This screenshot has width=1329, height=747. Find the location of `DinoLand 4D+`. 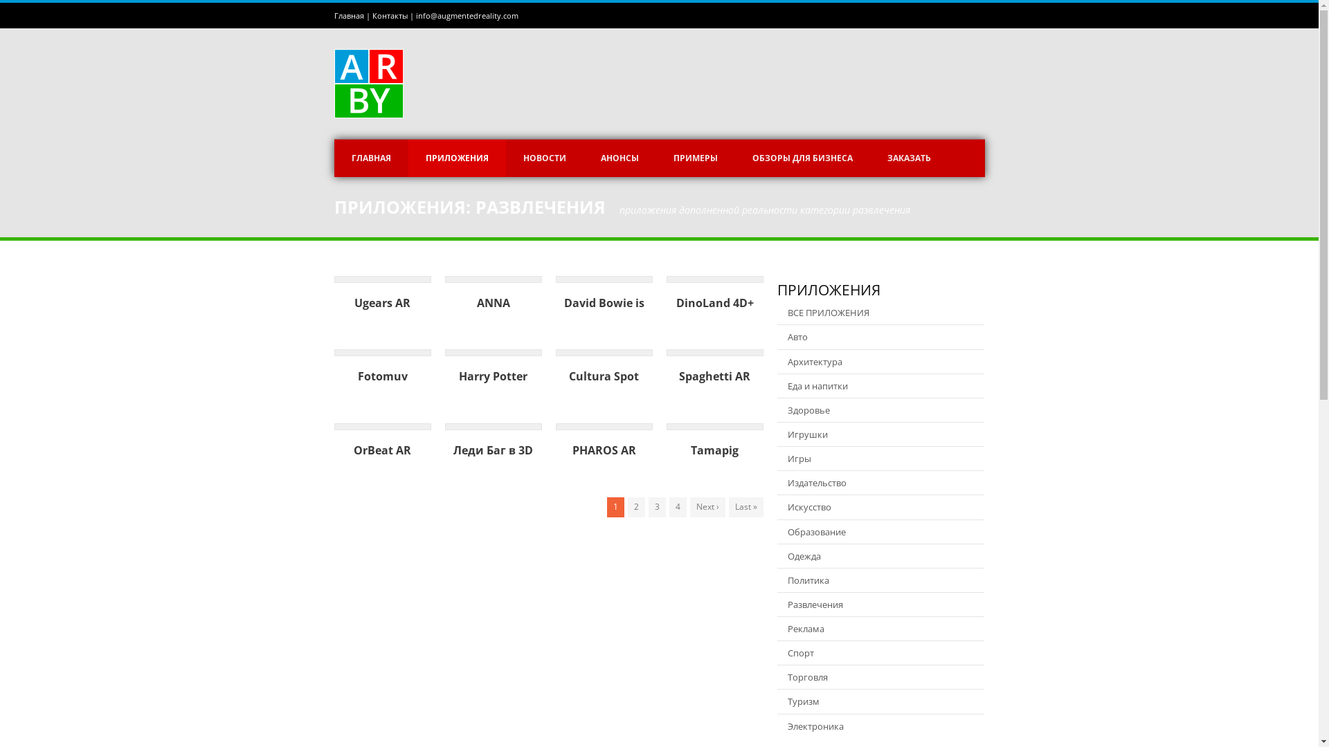

DinoLand 4D+ is located at coordinates (714, 303).